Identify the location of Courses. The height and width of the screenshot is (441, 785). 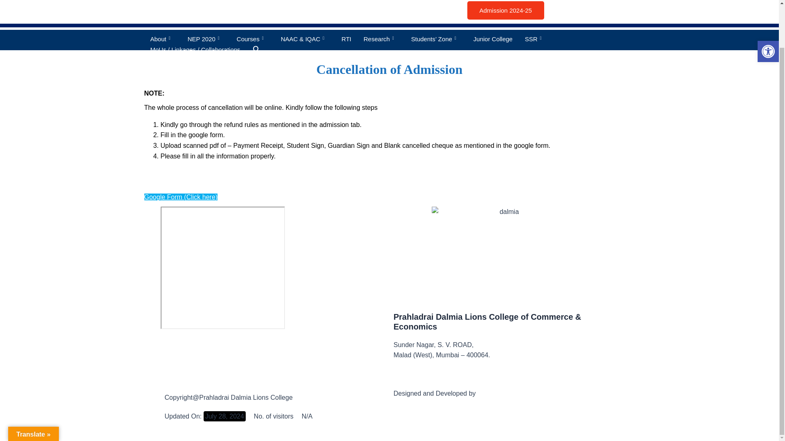
(253, 39).